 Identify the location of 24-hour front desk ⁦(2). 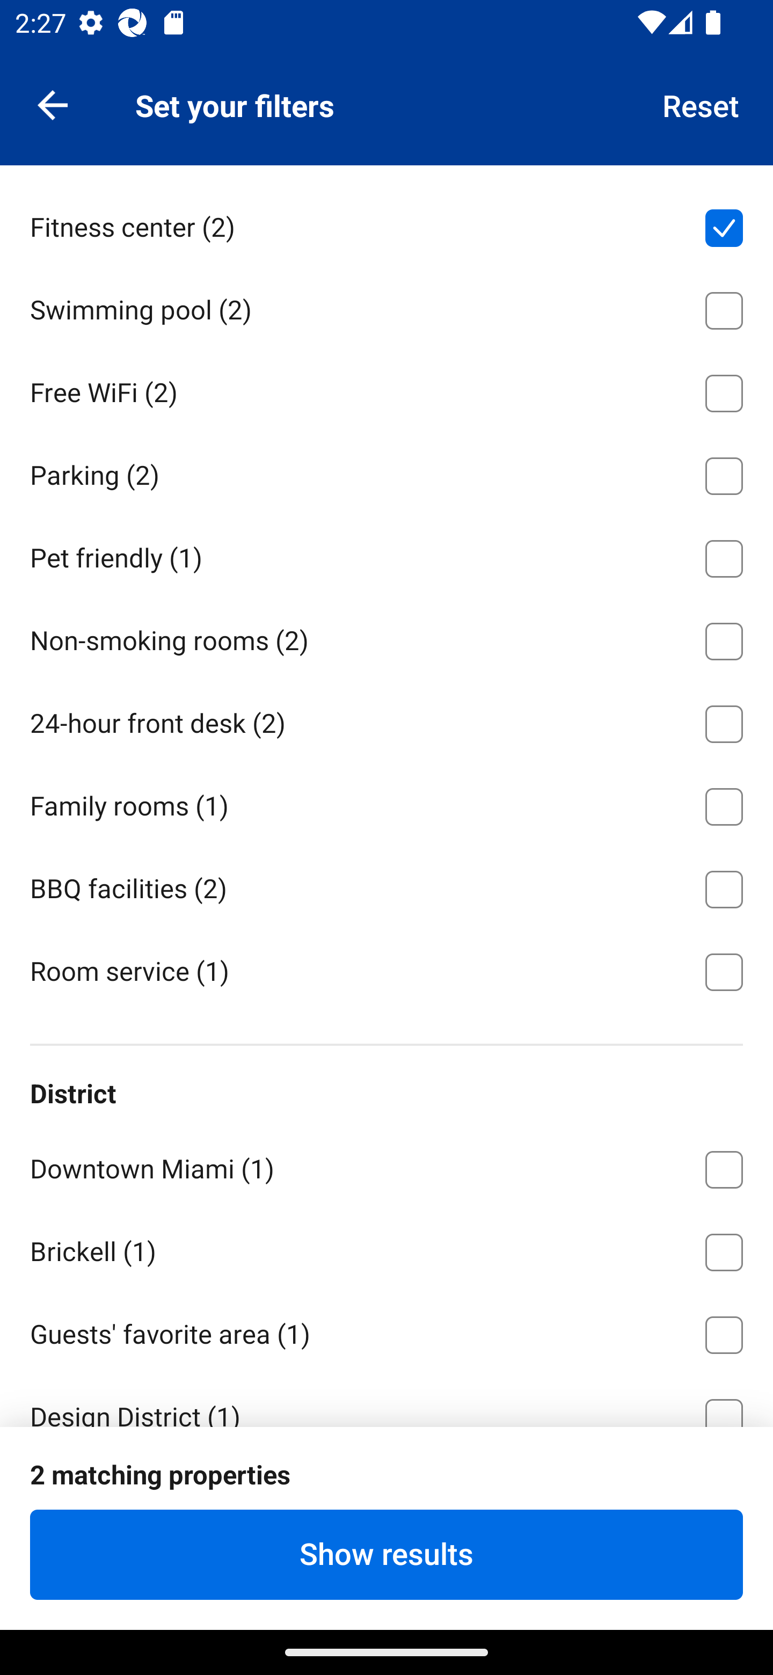
(386, 720).